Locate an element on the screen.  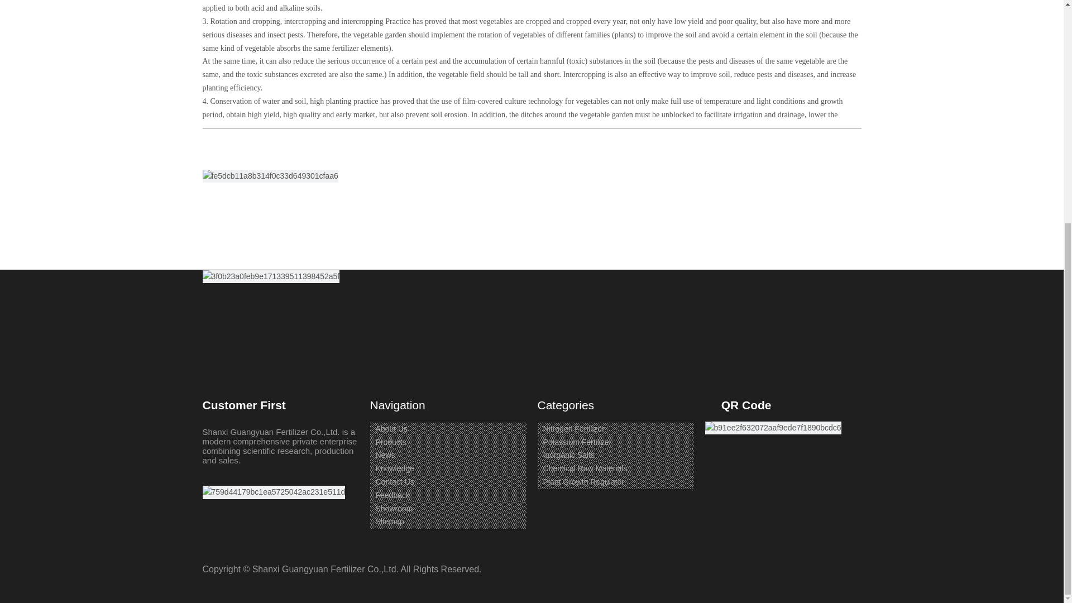
Knowledge is located at coordinates (394, 468).